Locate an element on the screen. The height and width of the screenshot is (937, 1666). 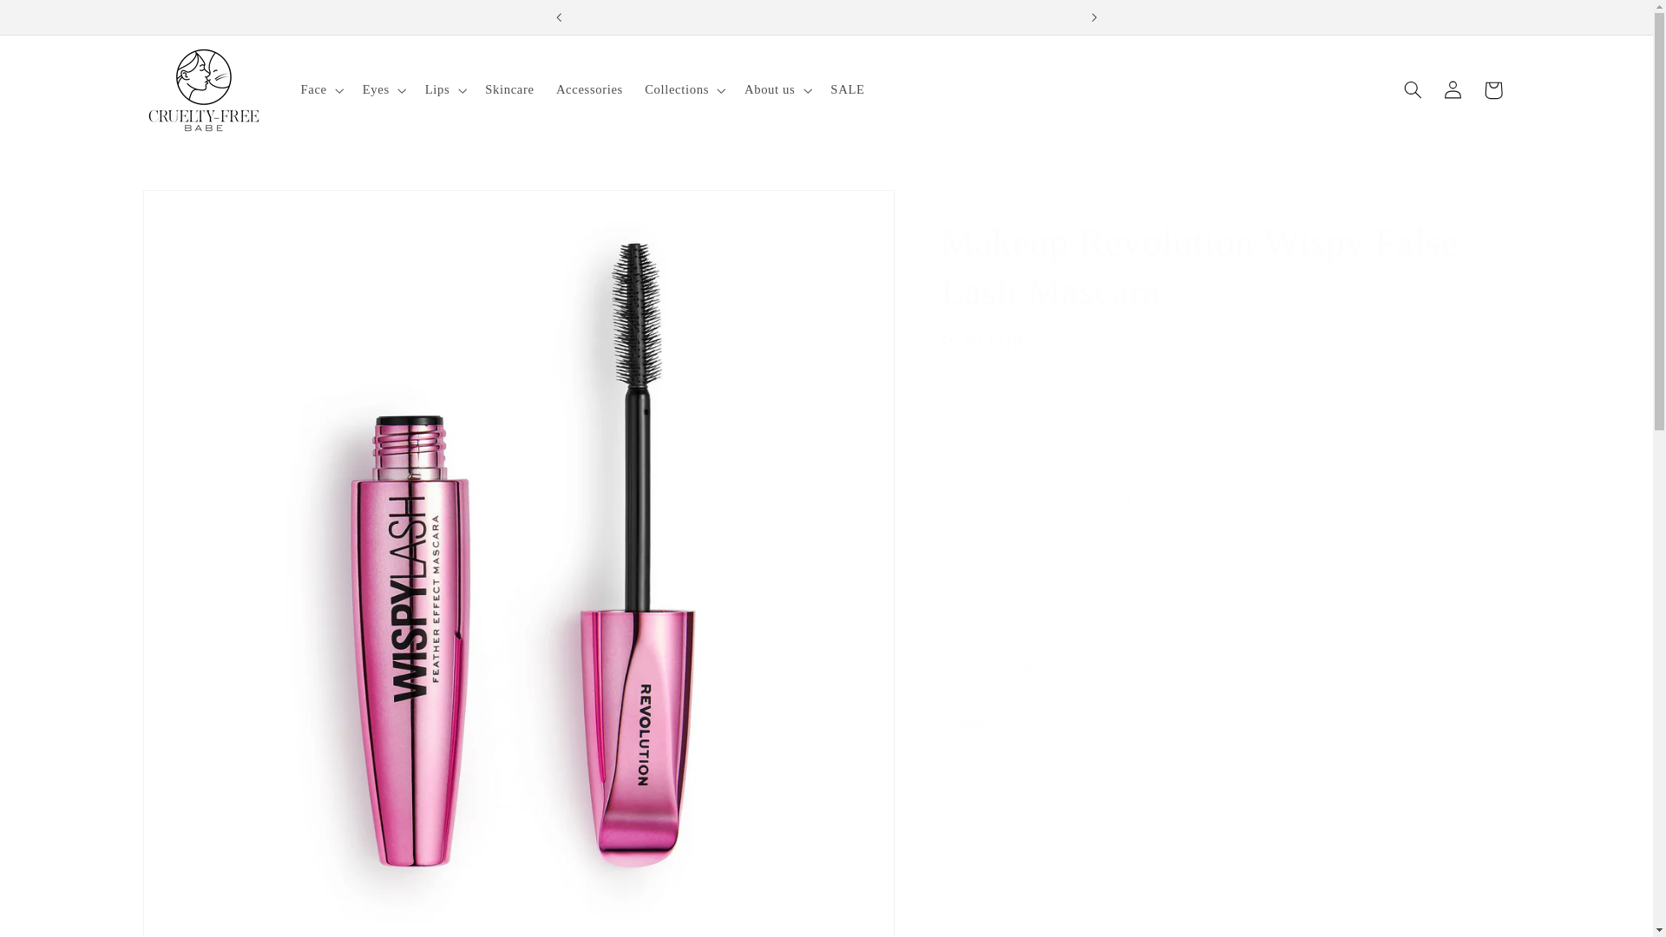
1 is located at coordinates (1002, 436).